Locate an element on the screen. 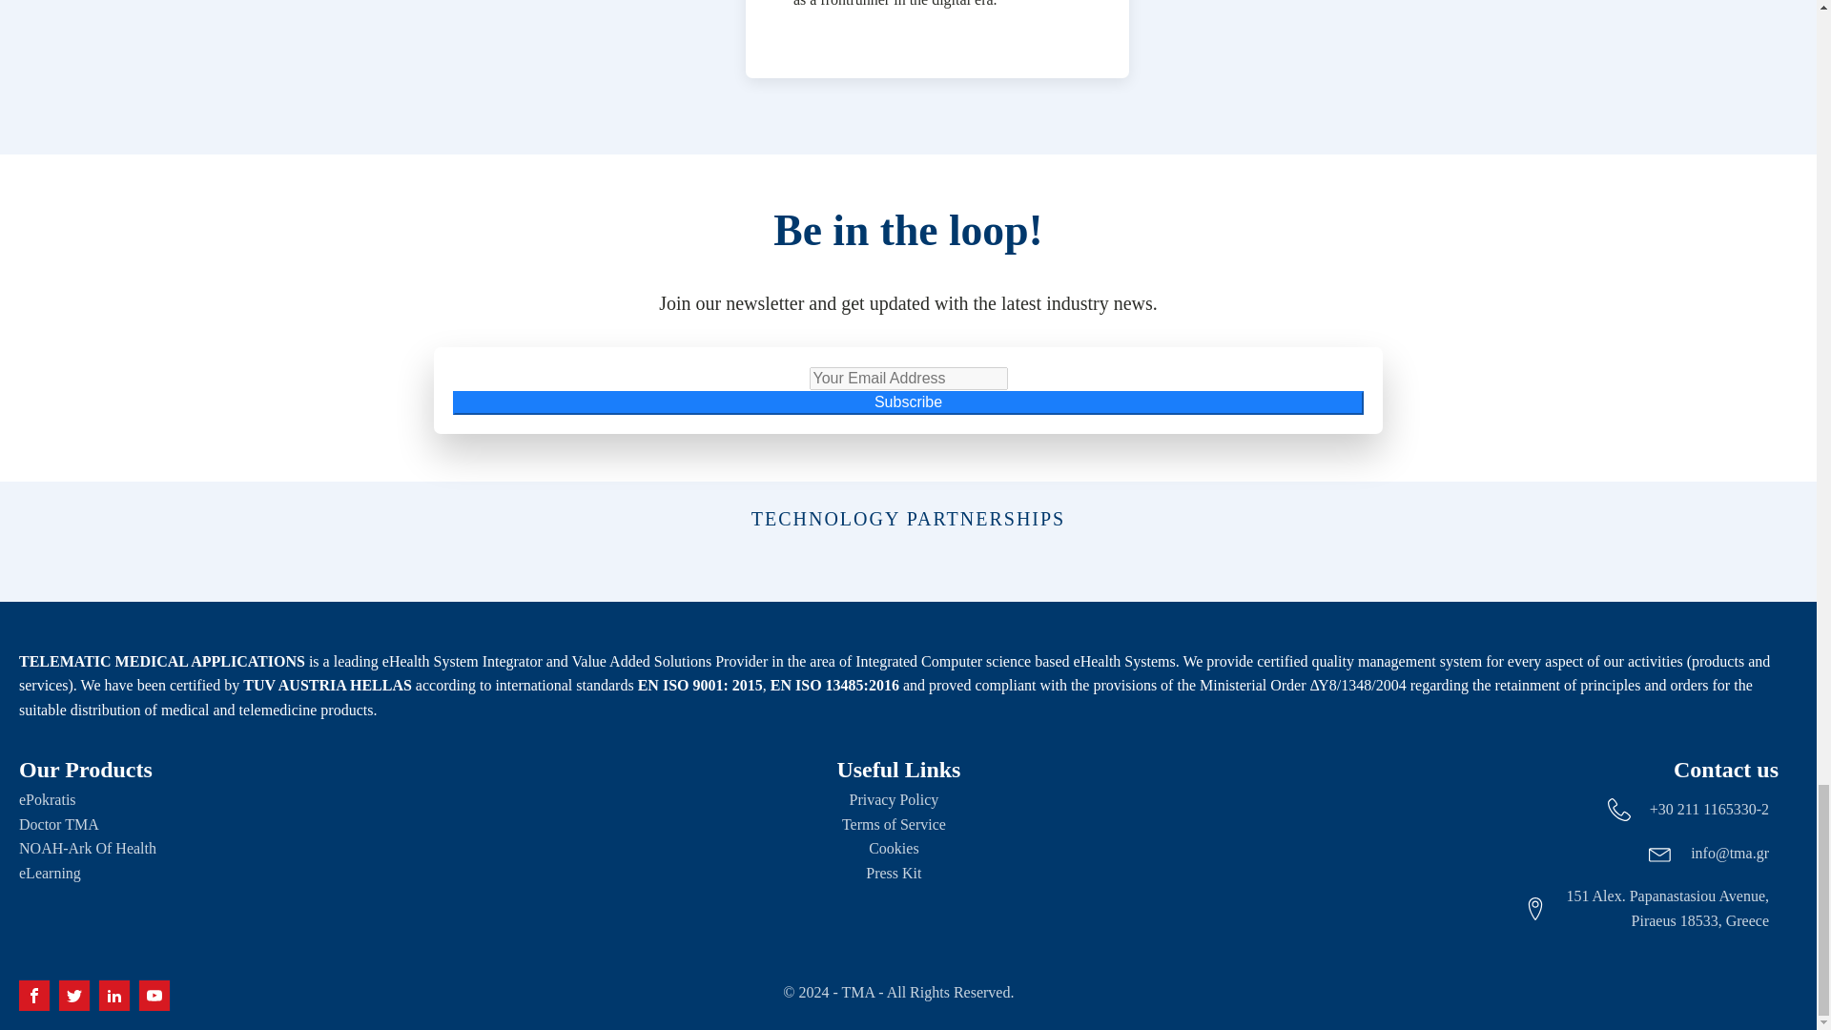 This screenshot has width=1831, height=1030. NOAH-Ark Of Health is located at coordinates (87, 848).